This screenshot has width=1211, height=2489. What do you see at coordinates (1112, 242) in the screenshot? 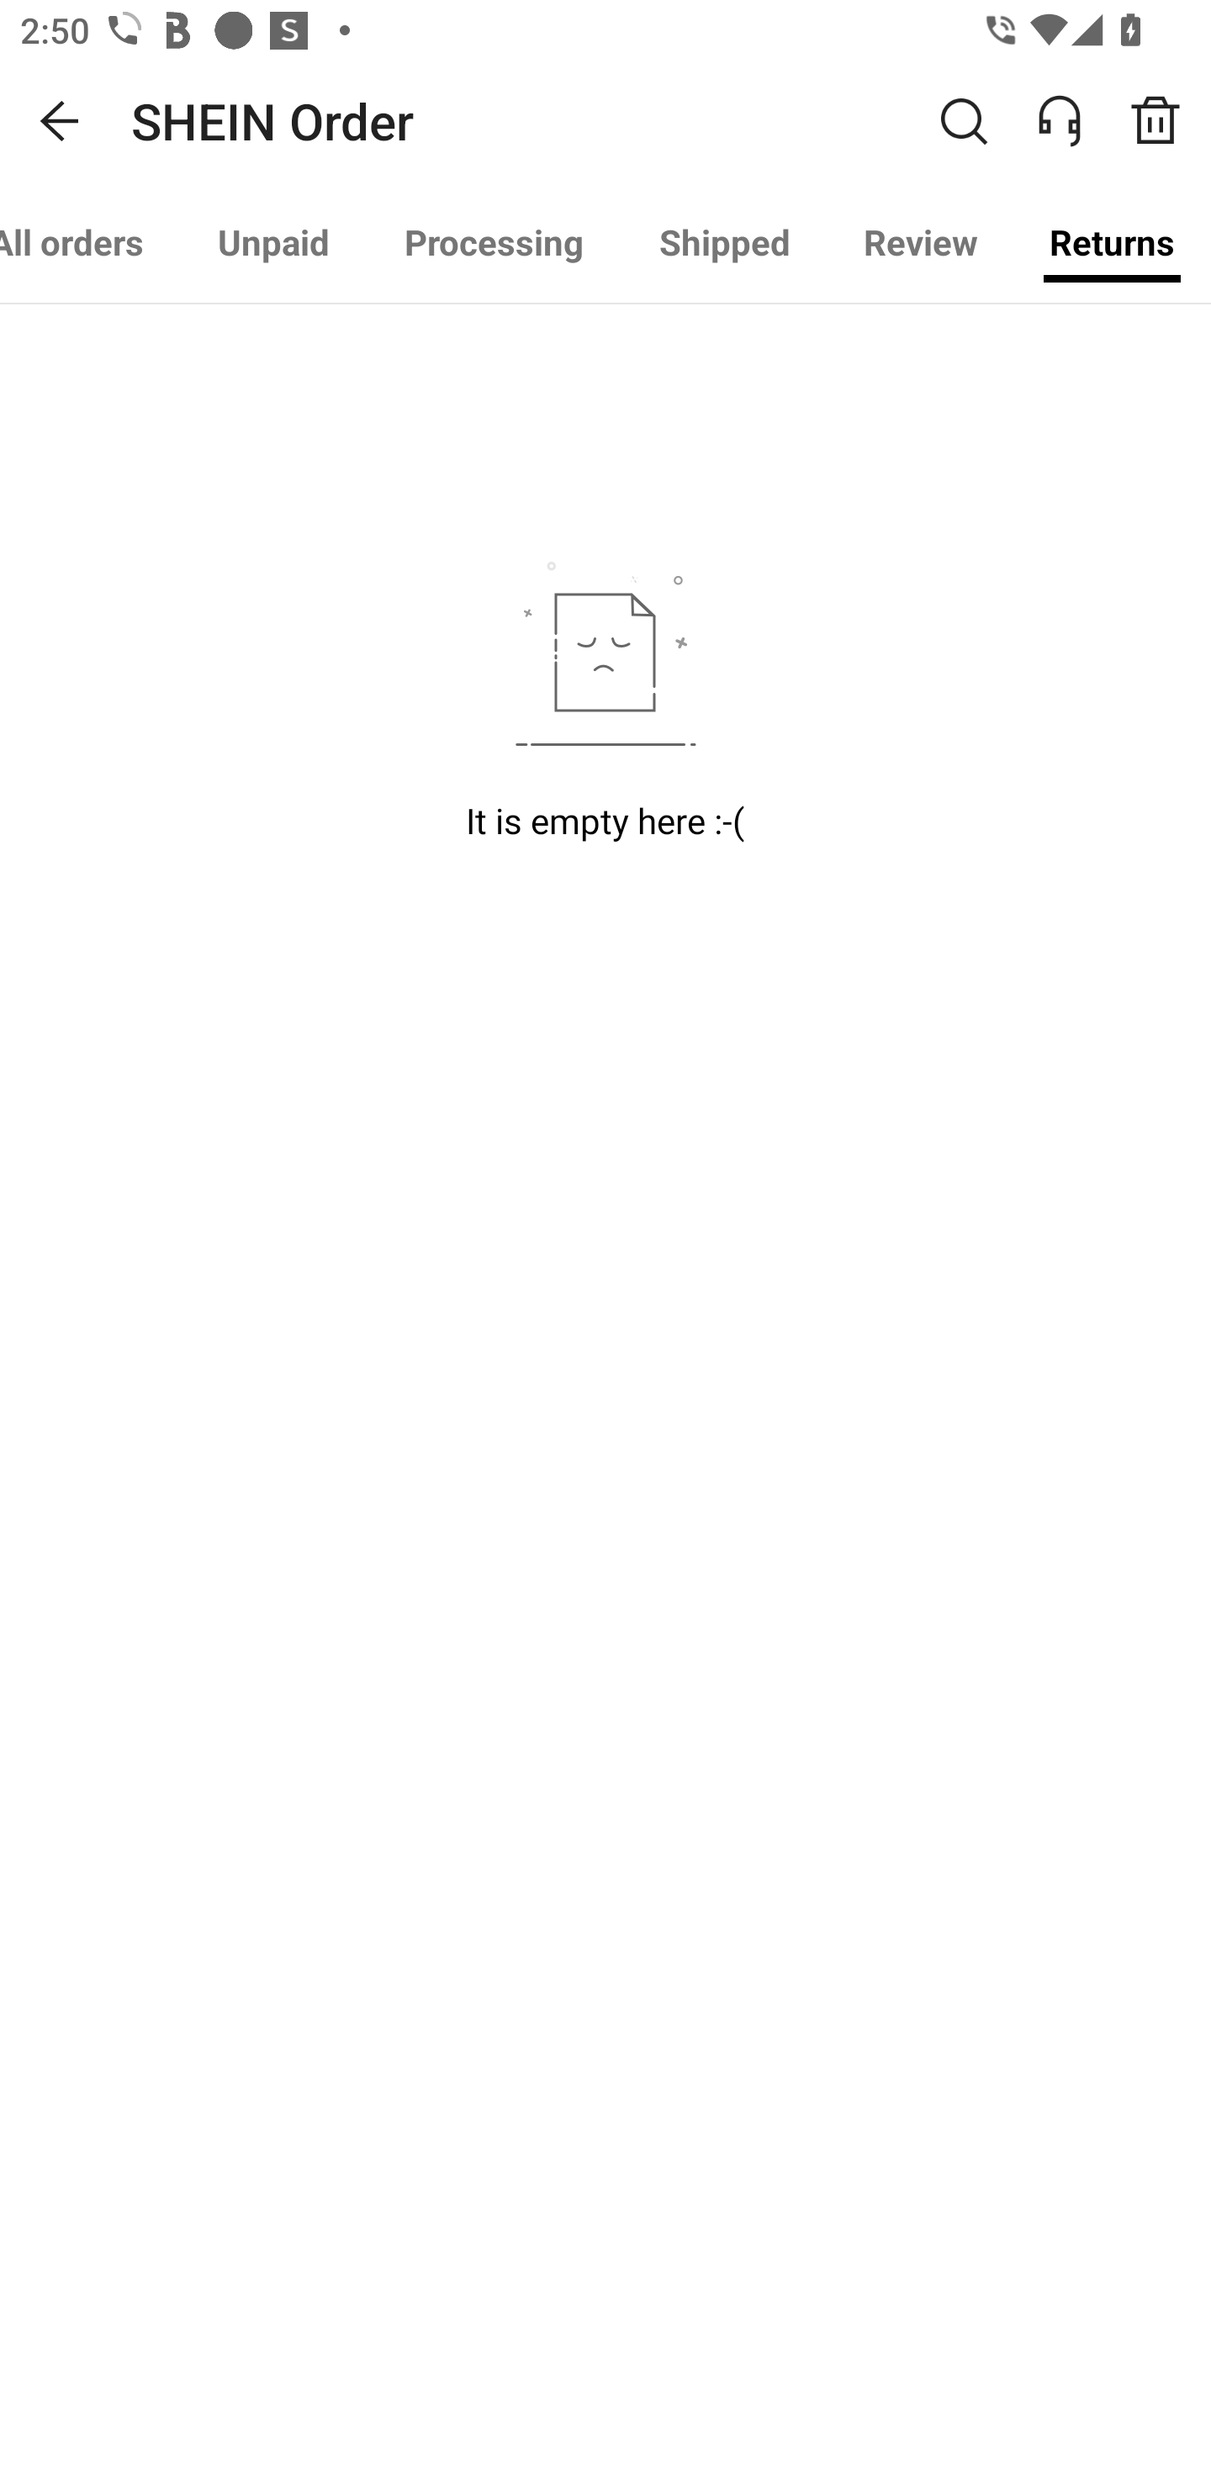
I see `Returns` at bounding box center [1112, 242].